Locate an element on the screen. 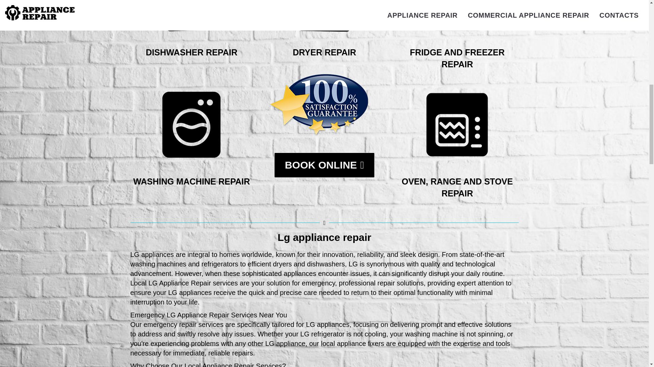 The height and width of the screenshot is (367, 654). OVEN, RANGE AND STOVE REPAIR is located at coordinates (457, 187).